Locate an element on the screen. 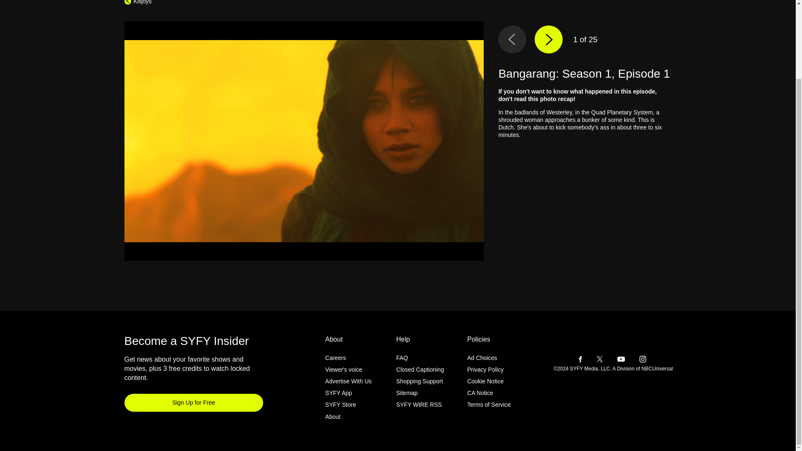  SYFY Store is located at coordinates (341, 405).